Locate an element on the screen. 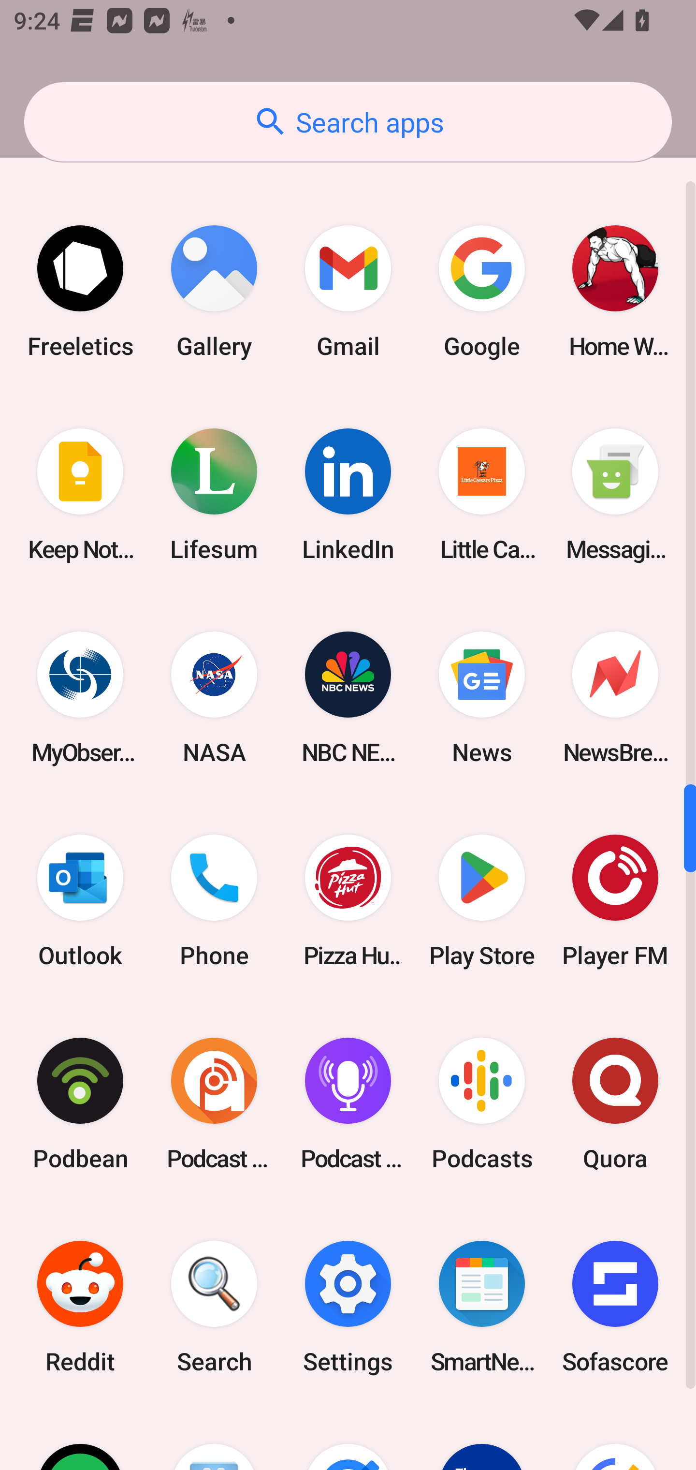 The width and height of the screenshot is (696, 1470). MyObservatory is located at coordinates (80, 698).